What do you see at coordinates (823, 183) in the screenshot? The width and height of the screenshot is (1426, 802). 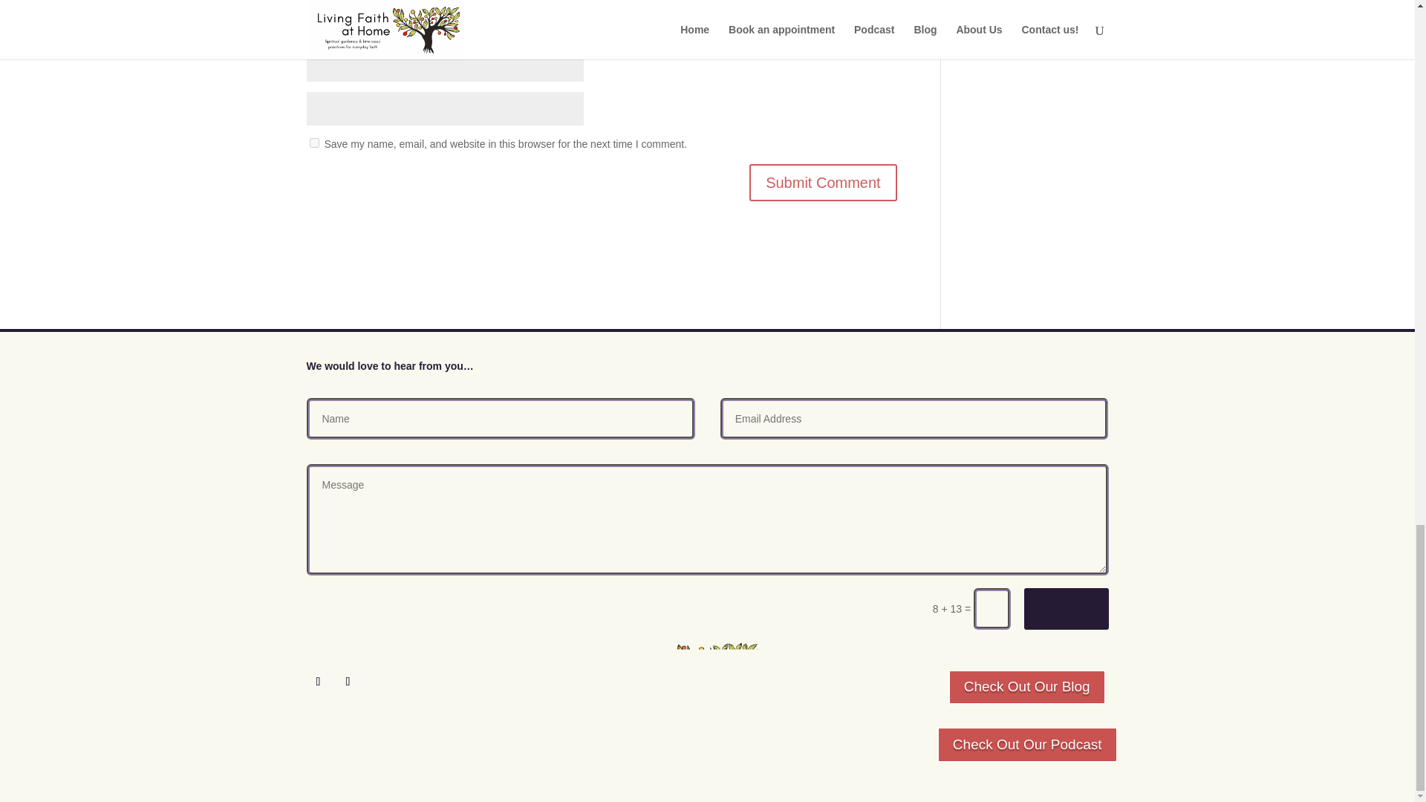 I see `Submit Comment` at bounding box center [823, 183].